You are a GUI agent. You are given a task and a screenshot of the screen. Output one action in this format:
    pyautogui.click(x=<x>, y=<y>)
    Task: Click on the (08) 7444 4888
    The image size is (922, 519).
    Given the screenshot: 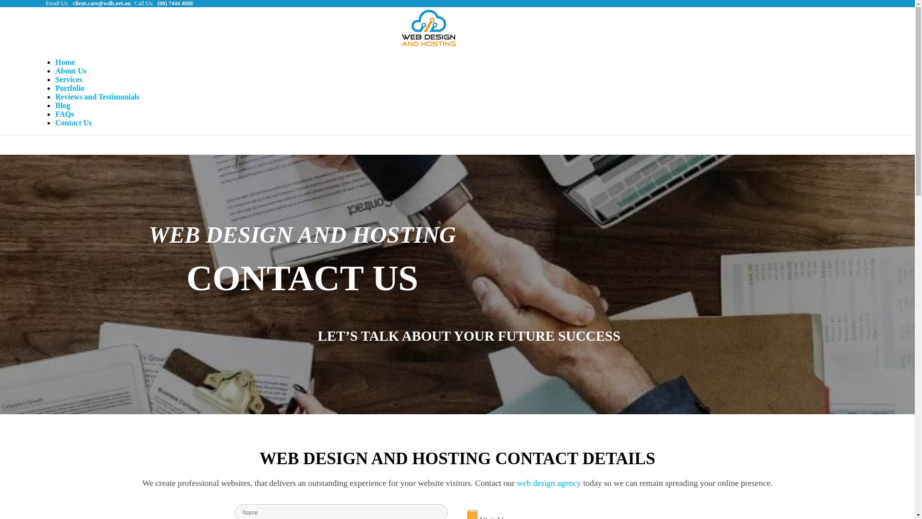 What is the action you would take?
    pyautogui.click(x=175, y=3)
    